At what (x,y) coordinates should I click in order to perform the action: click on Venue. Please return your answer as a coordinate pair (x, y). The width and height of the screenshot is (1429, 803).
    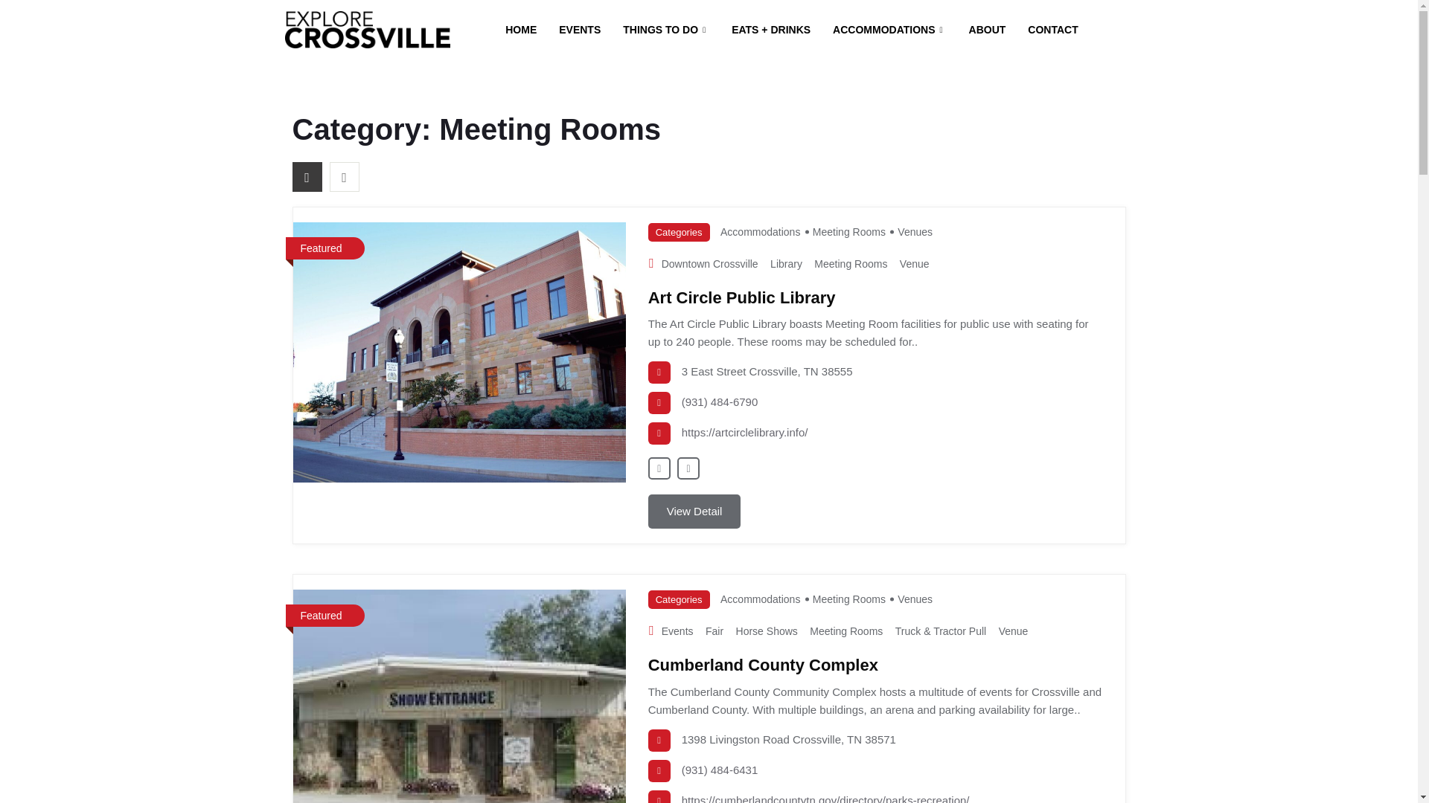
    Looking at the image, I should click on (915, 263).